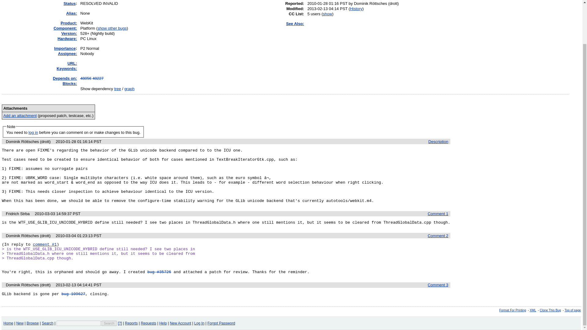  What do you see at coordinates (69, 4) in the screenshot?
I see `Status` at bounding box center [69, 4].